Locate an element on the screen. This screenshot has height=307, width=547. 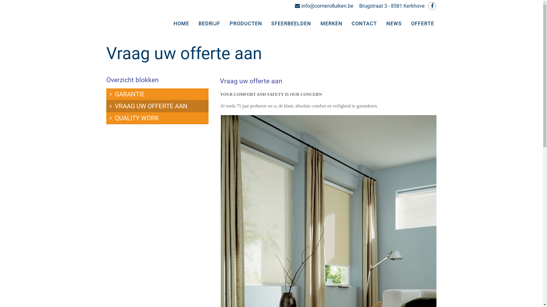
NEWS is located at coordinates (395, 24).